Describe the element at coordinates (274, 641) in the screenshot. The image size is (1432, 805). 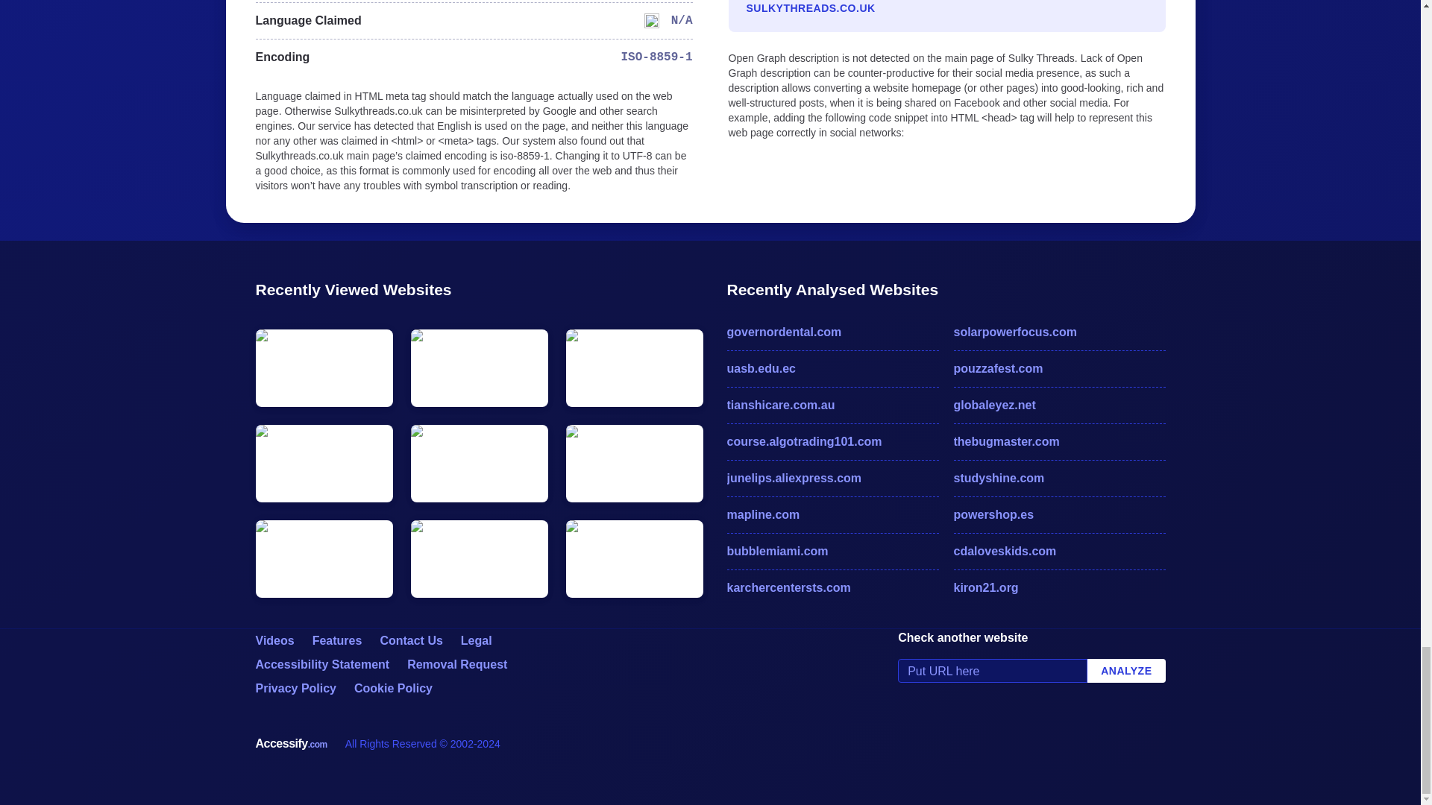
I see `Screencasts: video tutorials and guides` at that location.